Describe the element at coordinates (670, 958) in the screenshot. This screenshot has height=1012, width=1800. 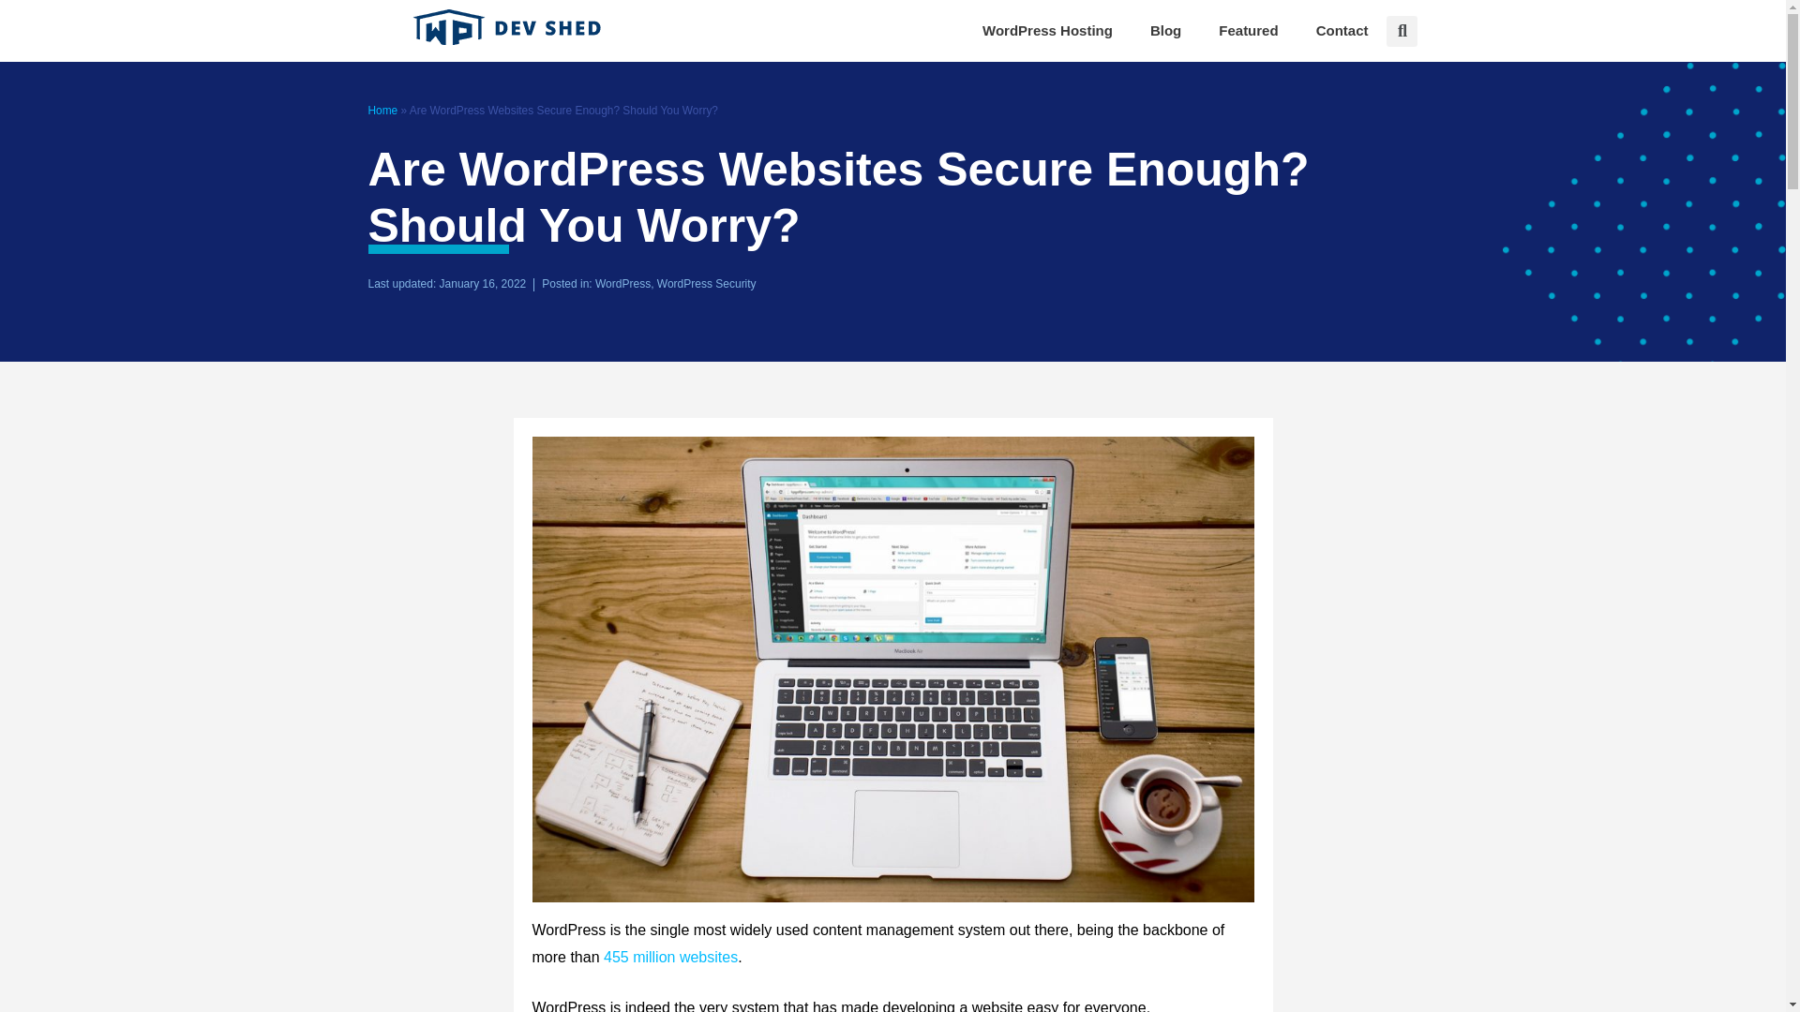
I see `455 million websites` at that location.